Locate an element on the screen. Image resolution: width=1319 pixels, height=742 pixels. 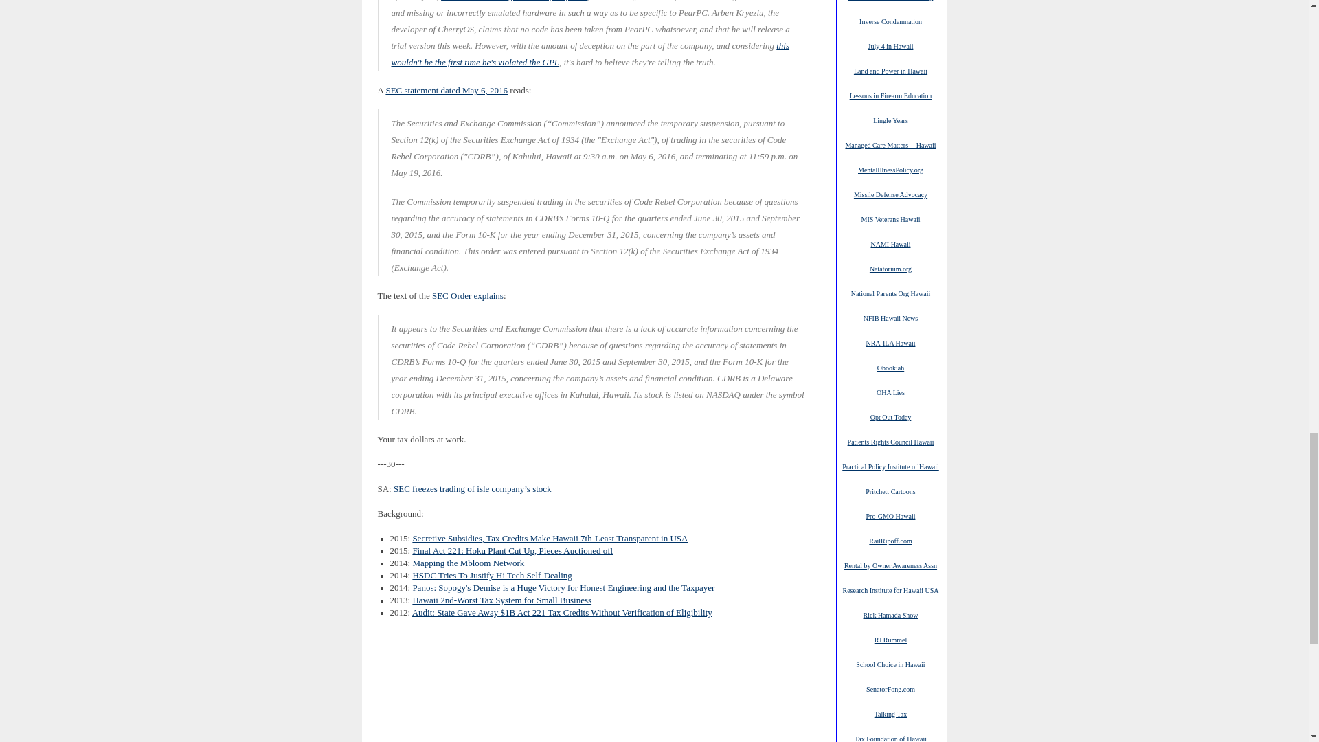
mirrored in the long thread at pearpc.net is located at coordinates (514, 1).